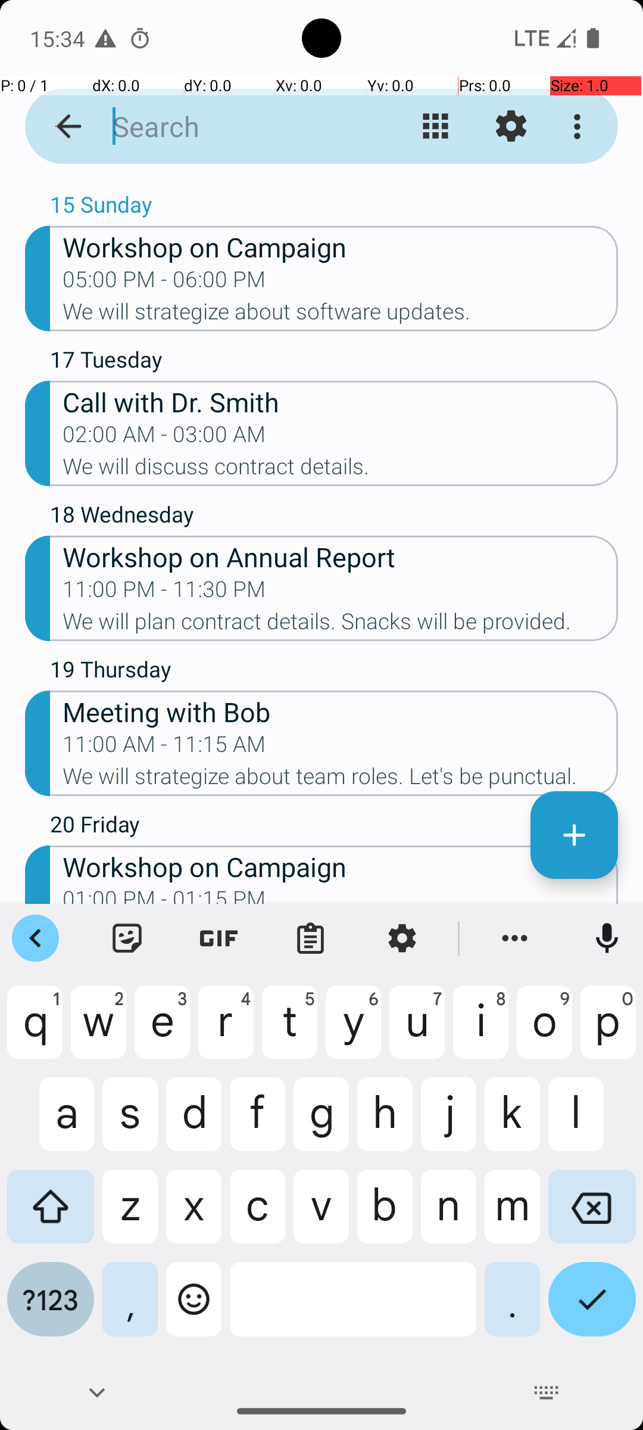  Describe the element at coordinates (334, 362) in the screenshot. I see `17 Tuesday` at that location.